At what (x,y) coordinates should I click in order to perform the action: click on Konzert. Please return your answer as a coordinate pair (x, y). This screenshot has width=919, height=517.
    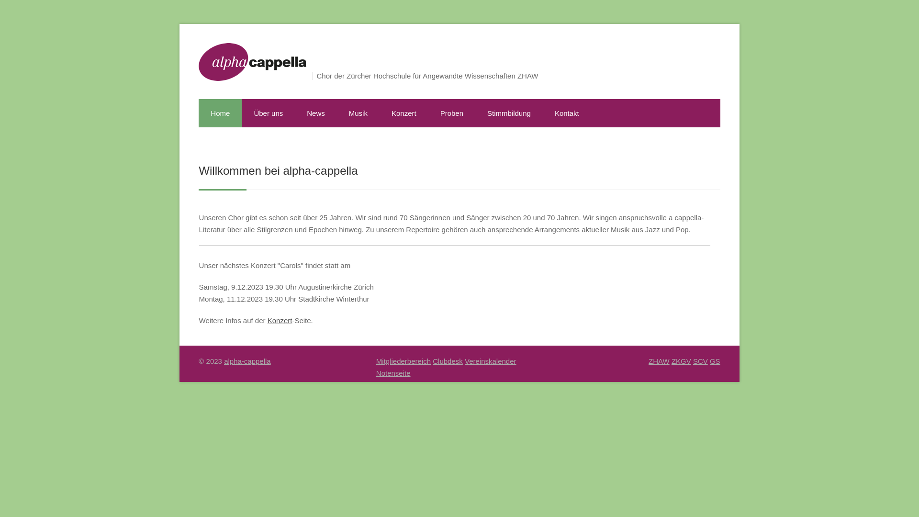
    Looking at the image, I should click on (280, 321).